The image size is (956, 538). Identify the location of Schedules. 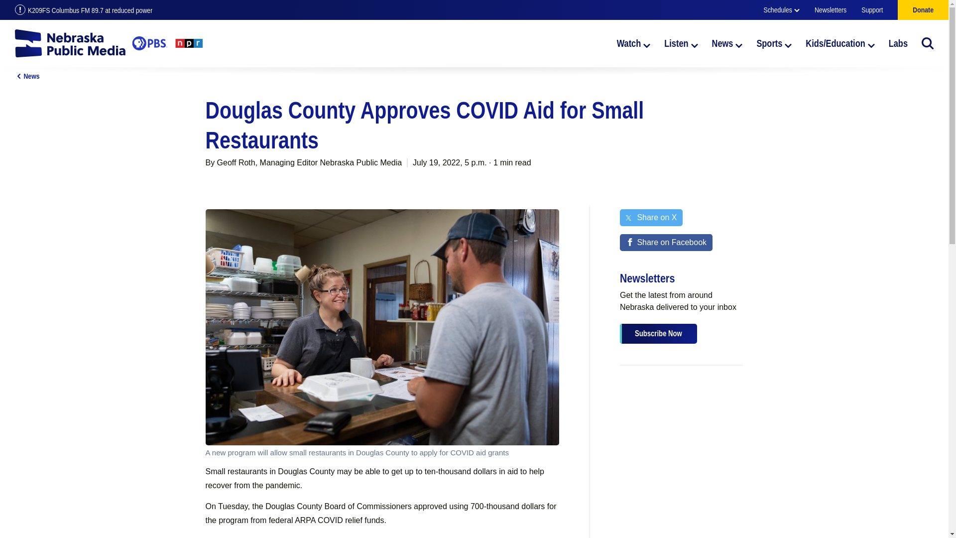
(782, 10).